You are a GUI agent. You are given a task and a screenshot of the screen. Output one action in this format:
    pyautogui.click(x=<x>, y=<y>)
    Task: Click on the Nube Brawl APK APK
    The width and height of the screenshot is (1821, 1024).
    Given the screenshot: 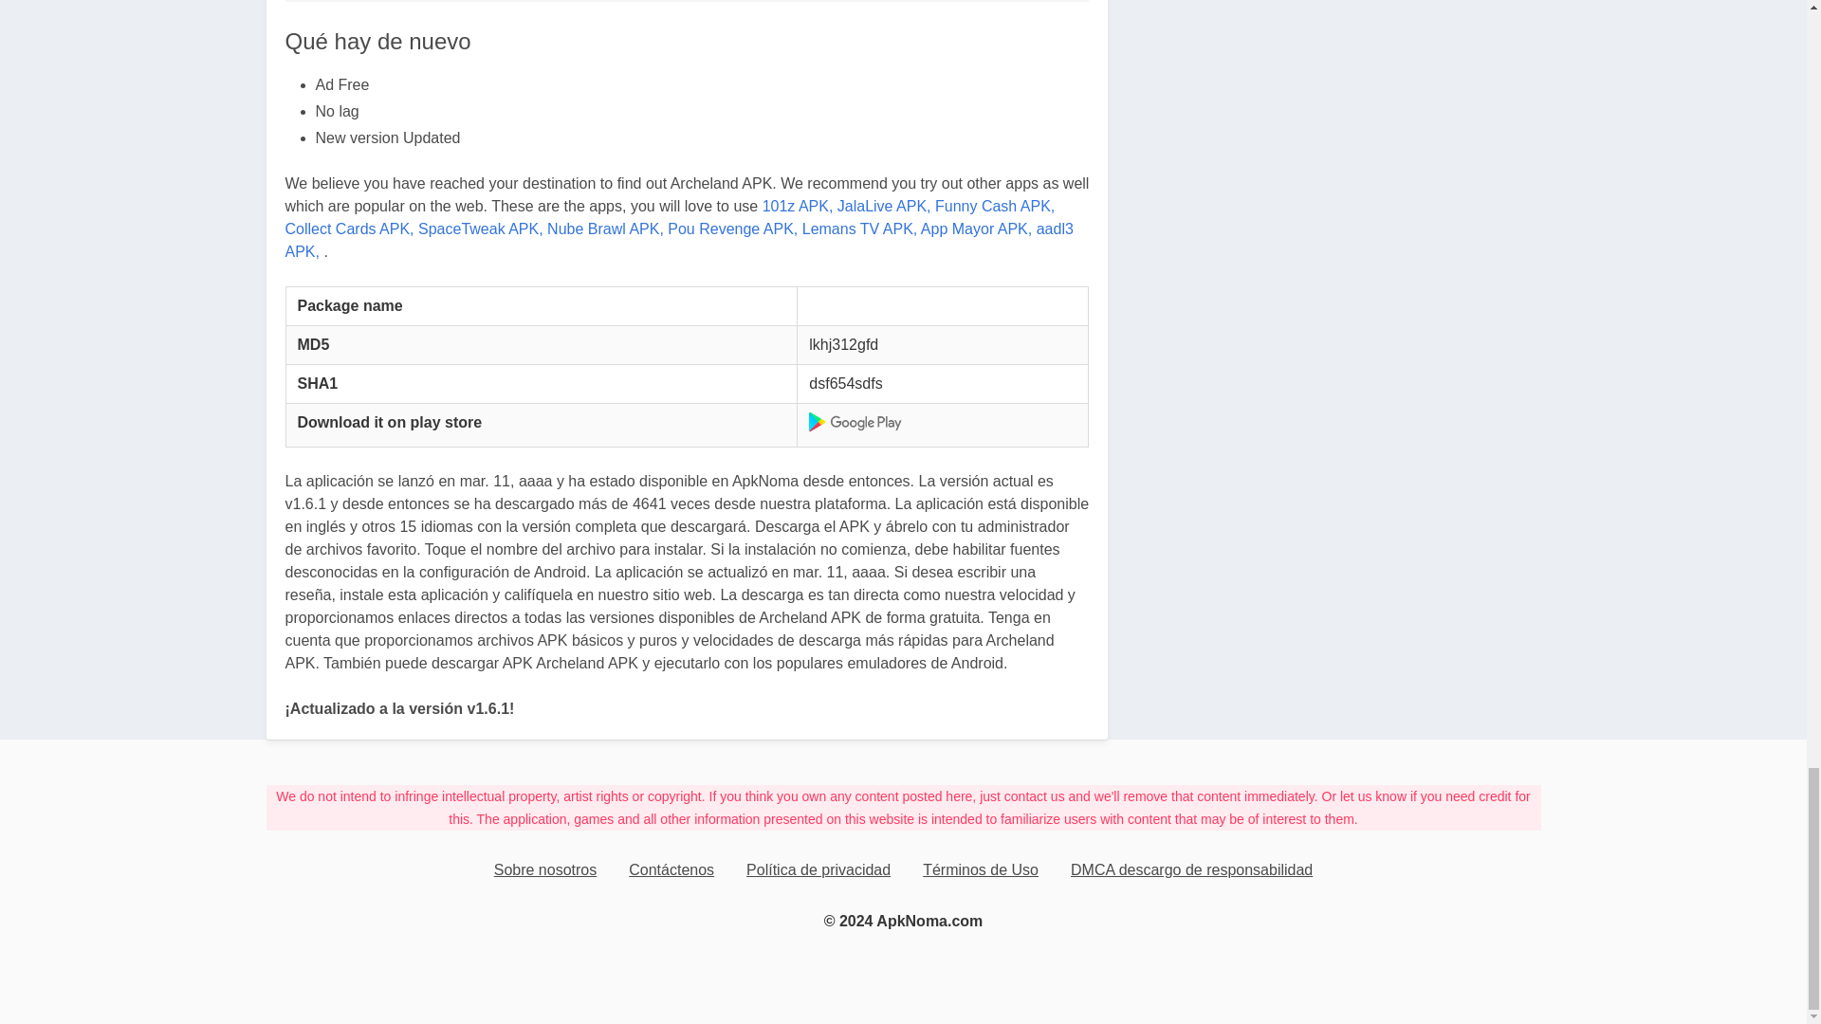 What is the action you would take?
    pyautogui.click(x=605, y=229)
    